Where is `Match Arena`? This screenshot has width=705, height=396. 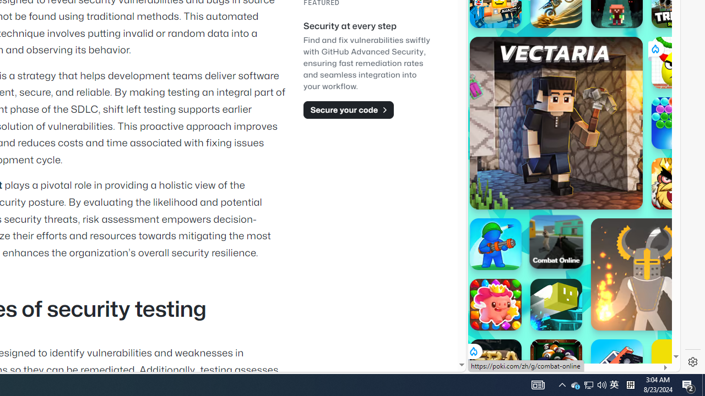 Match Arena is located at coordinates (496, 305).